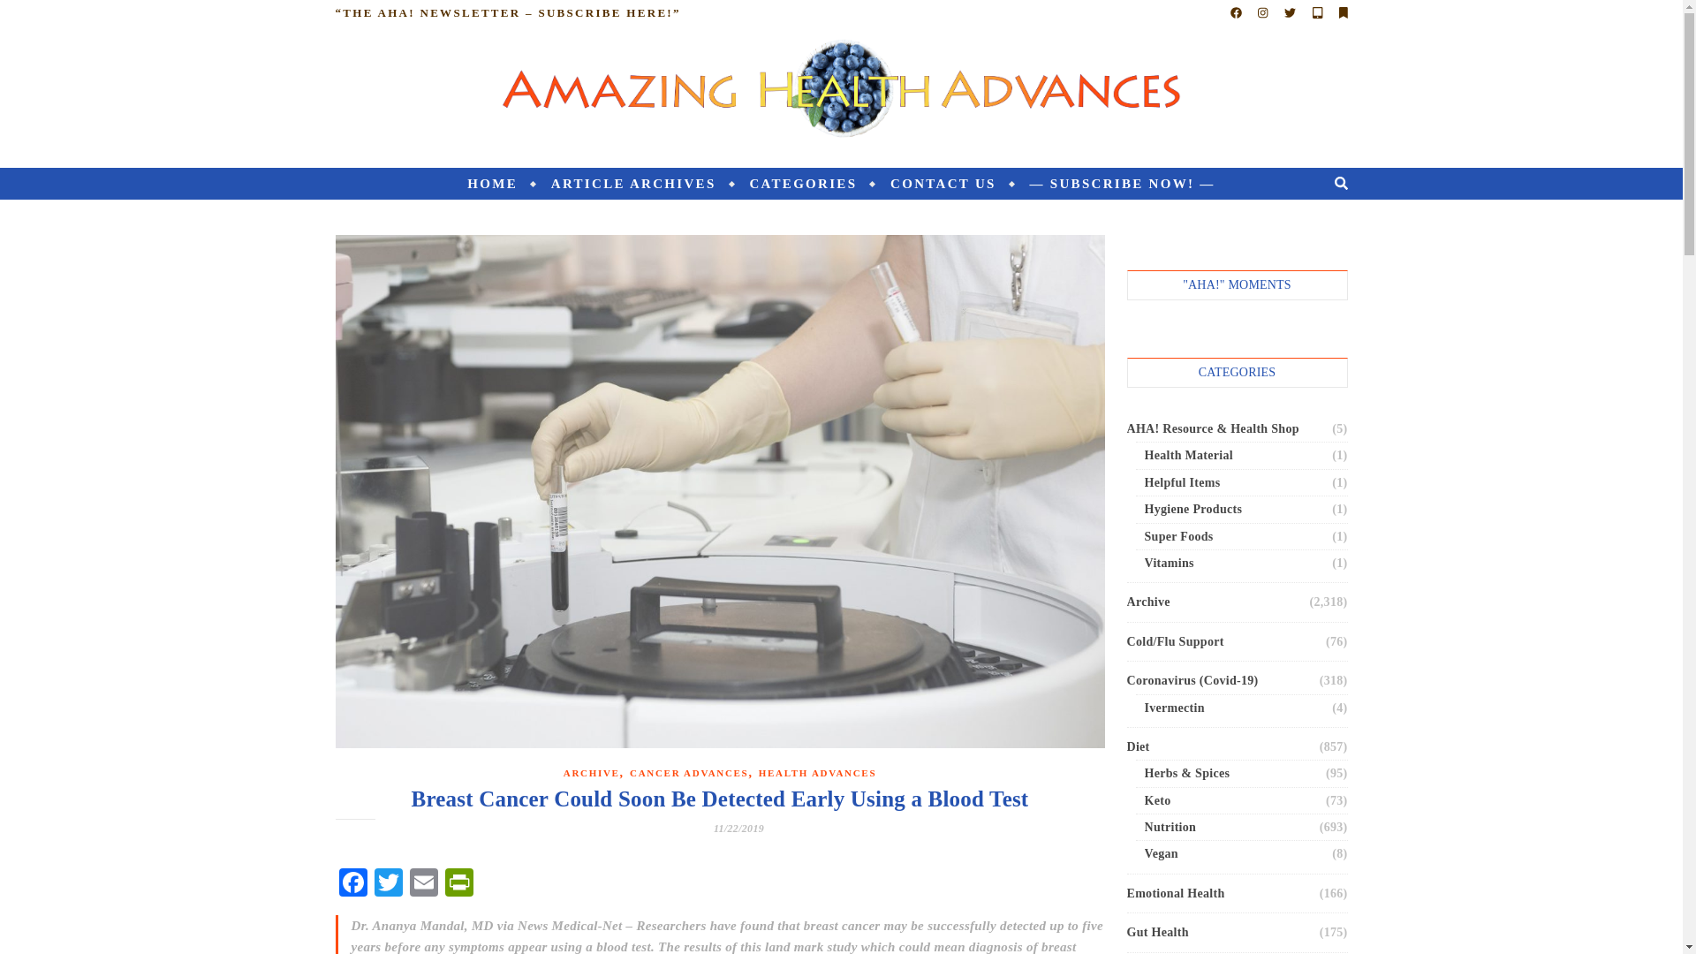  Describe the element at coordinates (841, 89) in the screenshot. I see `Amazing Health Advances` at that location.